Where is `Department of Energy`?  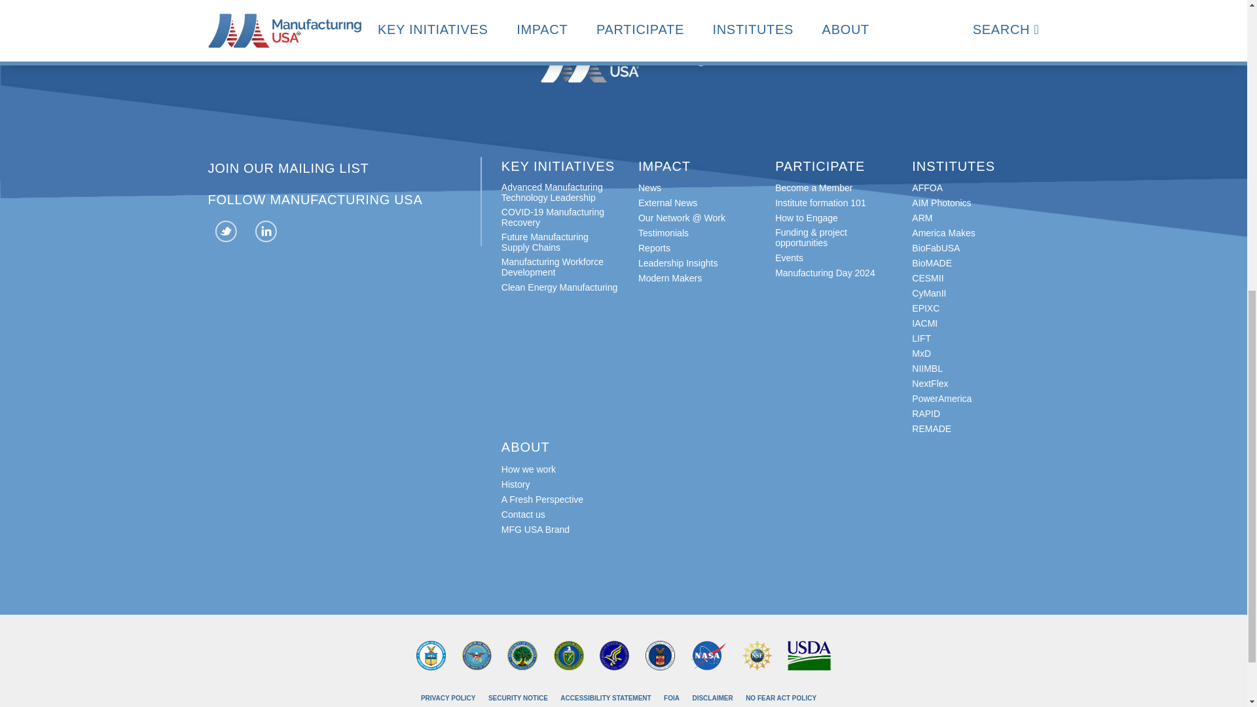
Department of Energy is located at coordinates (568, 655).